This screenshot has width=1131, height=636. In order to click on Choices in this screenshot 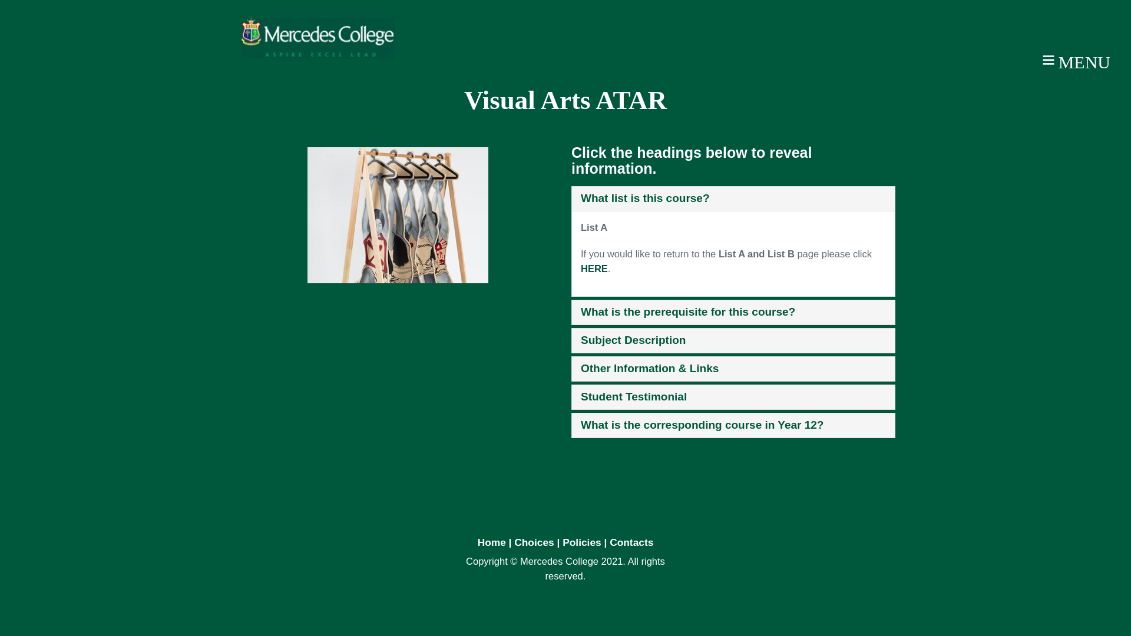, I will do `click(534, 542)`.